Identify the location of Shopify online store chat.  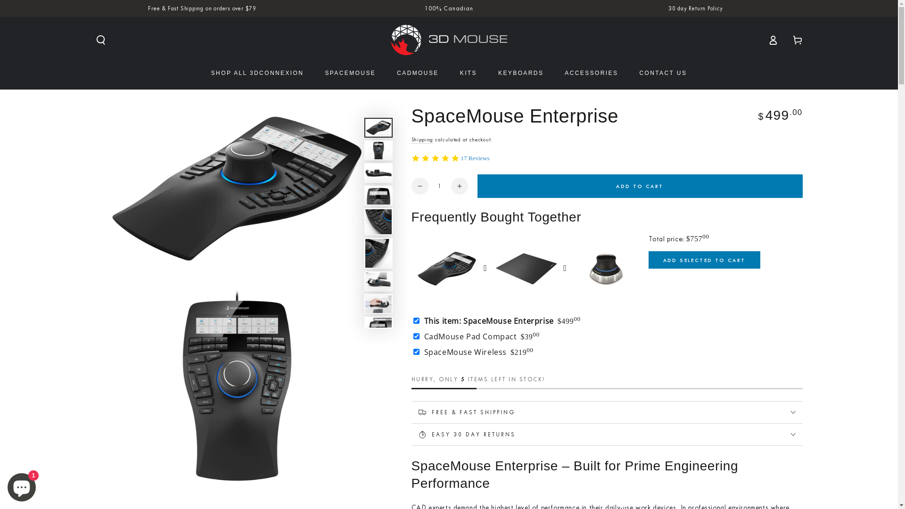
(22, 485).